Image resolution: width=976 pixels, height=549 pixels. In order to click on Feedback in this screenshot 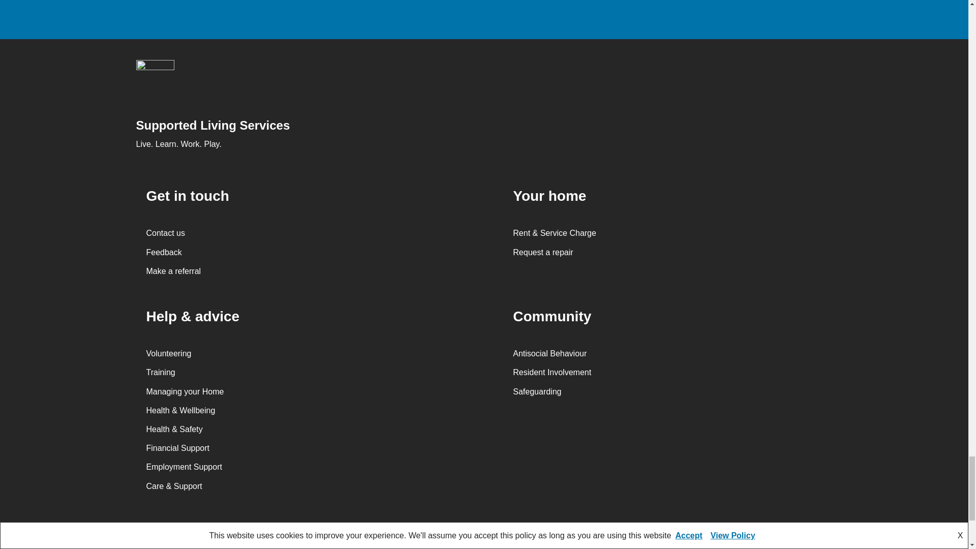, I will do `click(164, 252)`.